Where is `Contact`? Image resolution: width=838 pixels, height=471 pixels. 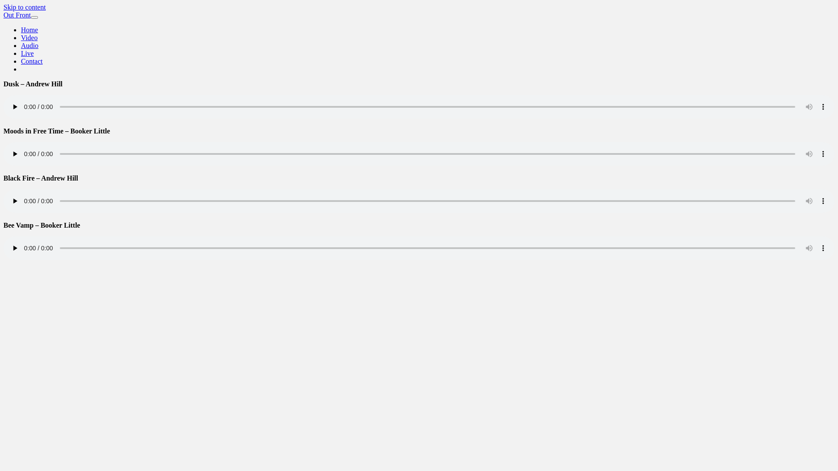 Contact is located at coordinates (32, 61).